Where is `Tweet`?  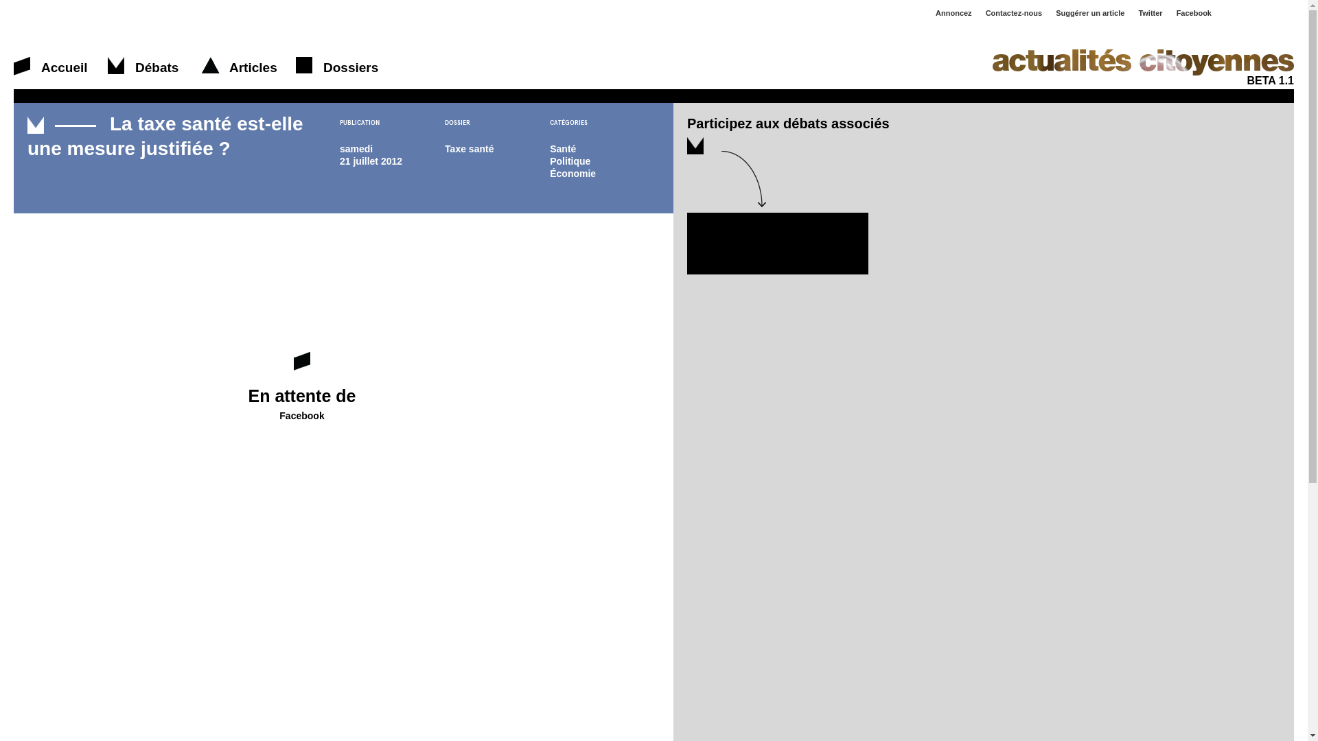 Tweet is located at coordinates (876, 199).